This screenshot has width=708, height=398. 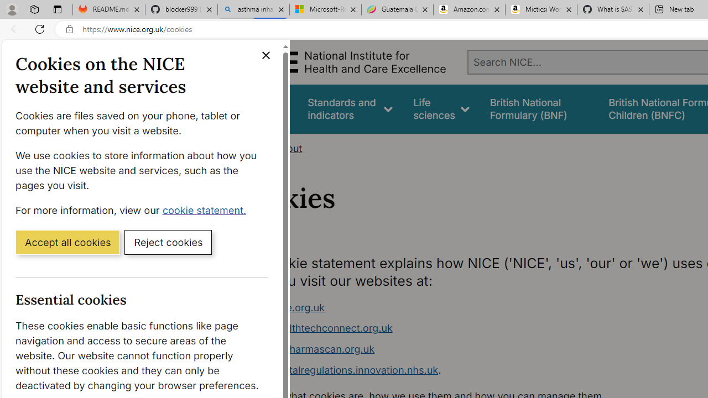 What do you see at coordinates (288, 148) in the screenshot?
I see `About` at bounding box center [288, 148].